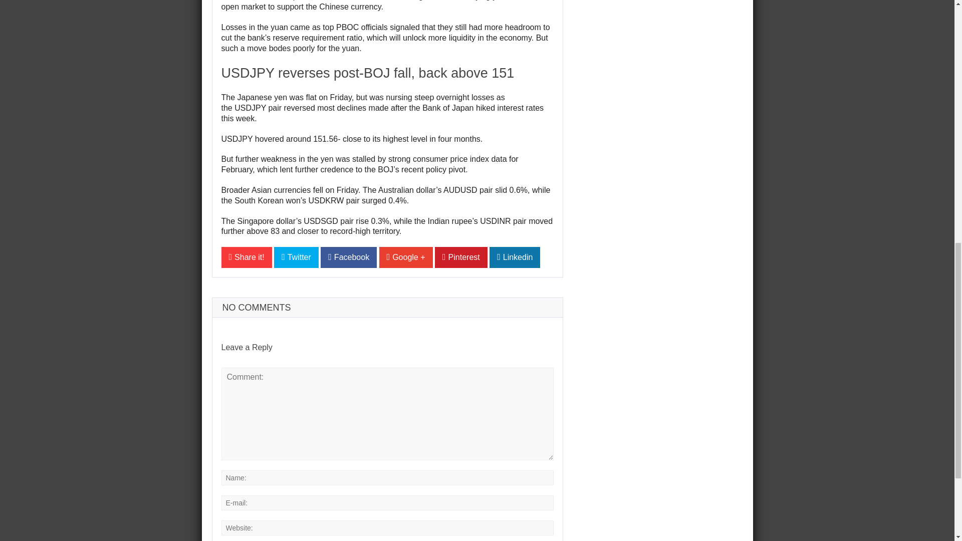 Image resolution: width=962 pixels, height=541 pixels. I want to click on Share it!, so click(247, 257).